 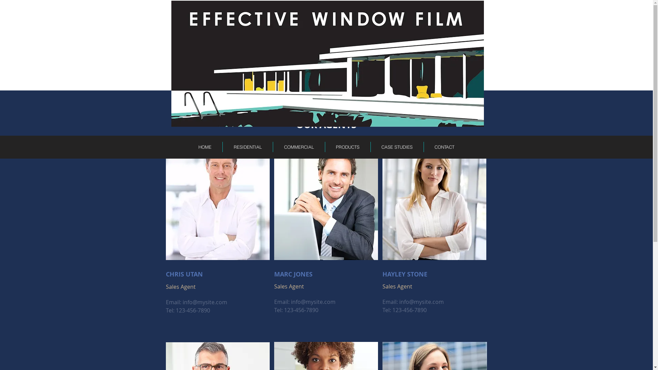 I want to click on CONTACT, so click(x=444, y=147).